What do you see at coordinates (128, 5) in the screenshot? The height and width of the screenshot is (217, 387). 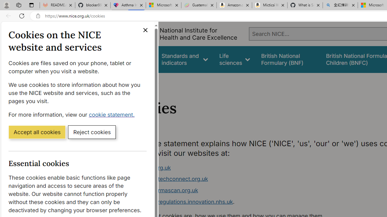 I see `Asthma Inhalers: Names and Types` at bounding box center [128, 5].